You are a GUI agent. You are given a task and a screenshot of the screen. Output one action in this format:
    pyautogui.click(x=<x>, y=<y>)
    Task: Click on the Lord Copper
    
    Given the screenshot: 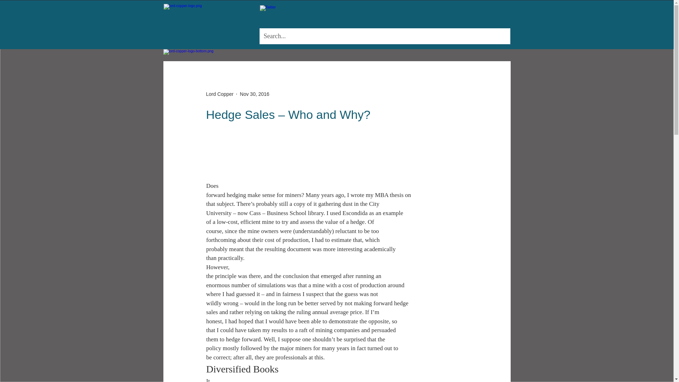 What is the action you would take?
    pyautogui.click(x=219, y=94)
    